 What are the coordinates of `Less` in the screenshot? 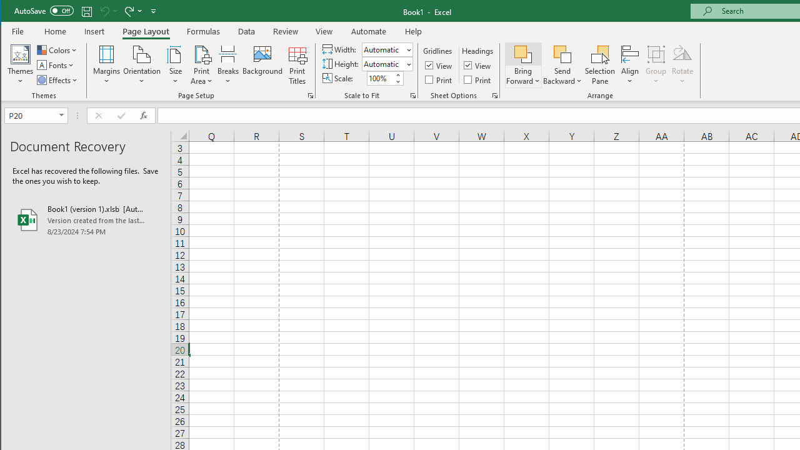 It's located at (397, 81).